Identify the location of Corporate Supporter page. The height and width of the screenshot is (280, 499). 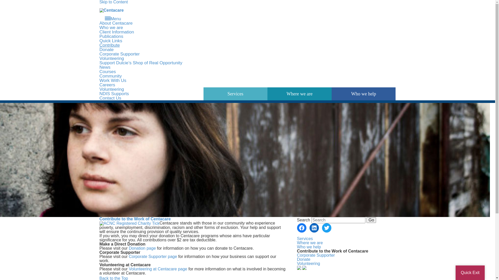
(153, 257).